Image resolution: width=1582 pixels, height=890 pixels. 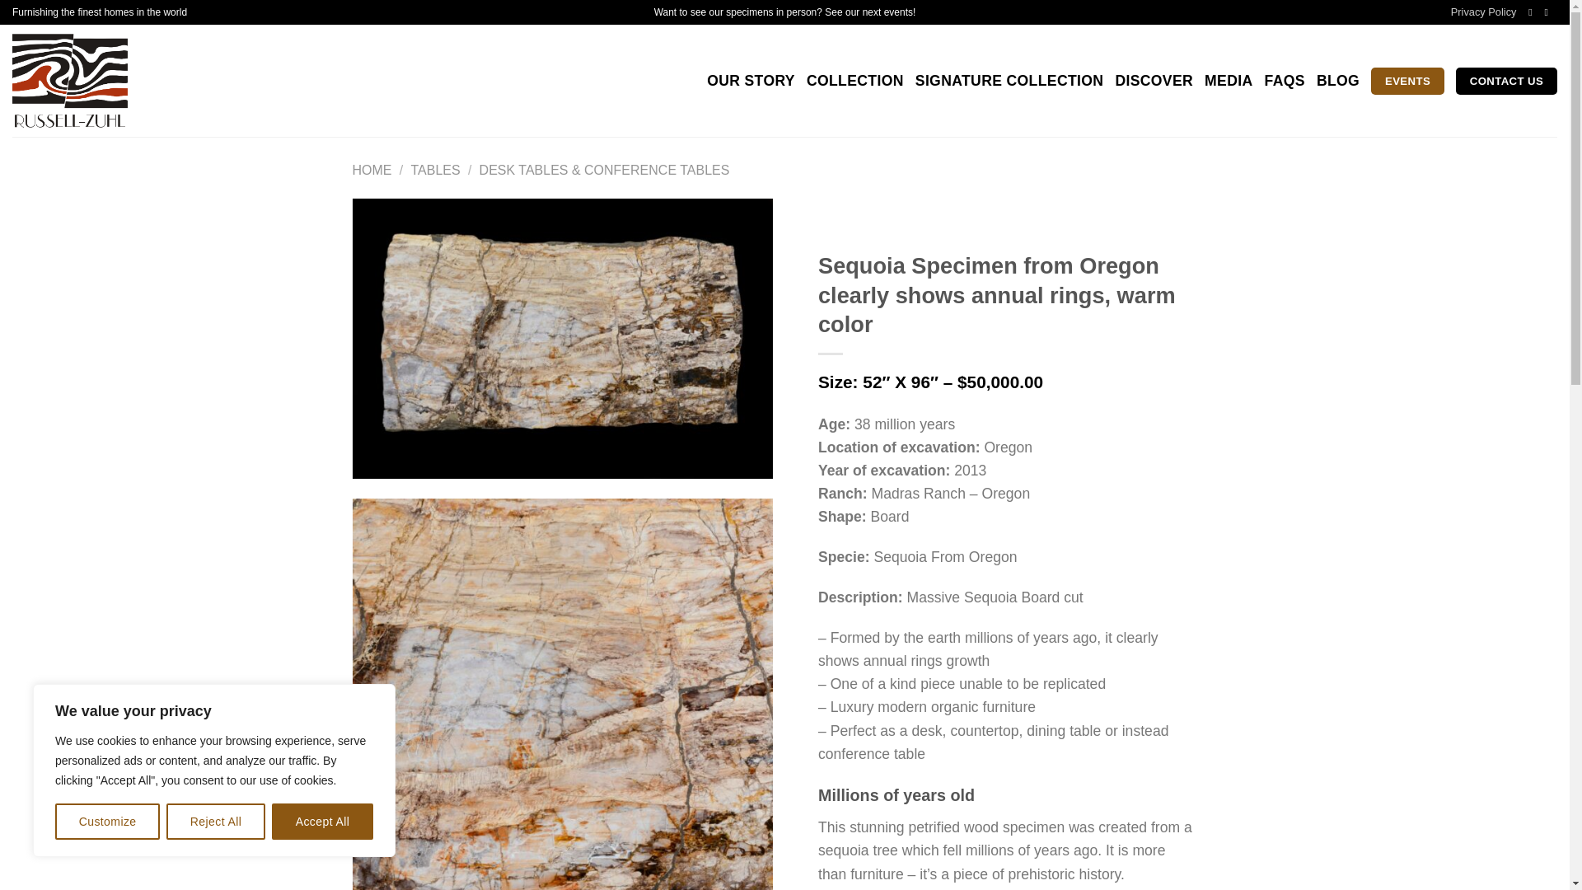 What do you see at coordinates (1337, 80) in the screenshot?
I see `BLOG` at bounding box center [1337, 80].